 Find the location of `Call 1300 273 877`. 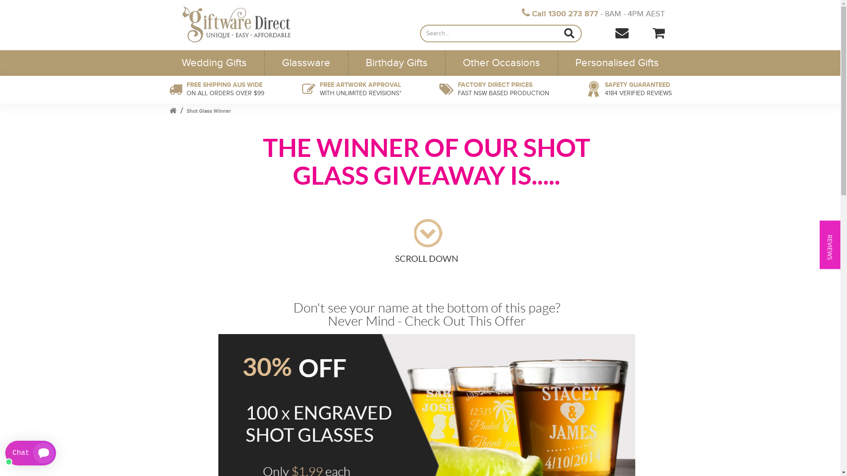

Call 1300 273 877 is located at coordinates (560, 14).